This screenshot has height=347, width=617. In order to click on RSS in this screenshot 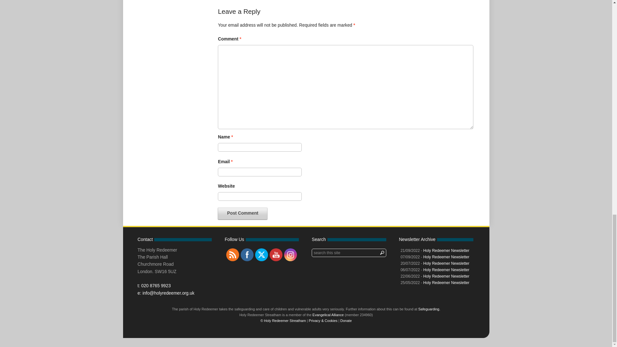, I will do `click(233, 254)`.